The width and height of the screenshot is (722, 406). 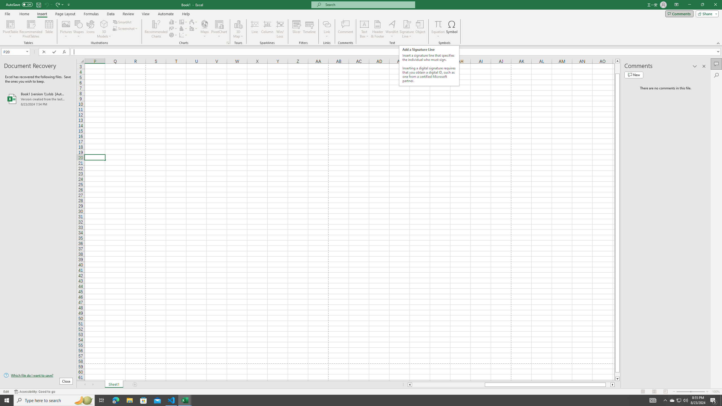 I want to click on Shapes, so click(x=78, y=29).